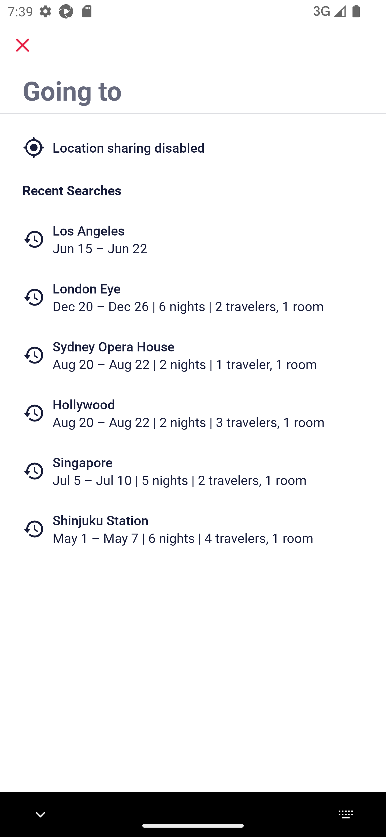  Describe the element at coordinates (23, 45) in the screenshot. I see `close.` at that location.